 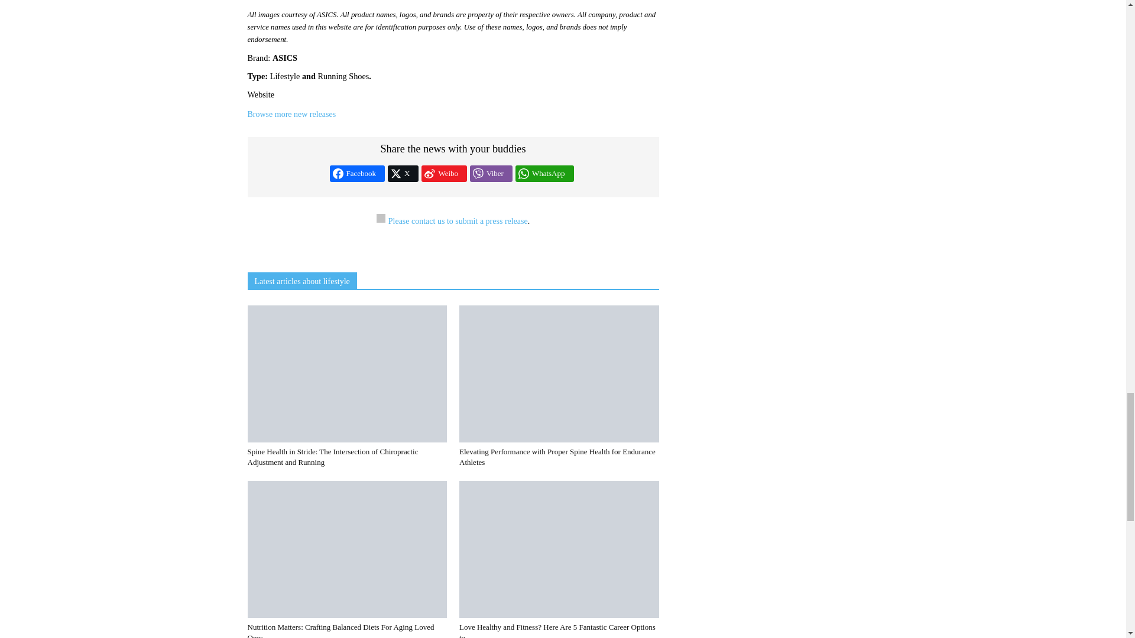 I want to click on Share on Viber, so click(x=491, y=173).